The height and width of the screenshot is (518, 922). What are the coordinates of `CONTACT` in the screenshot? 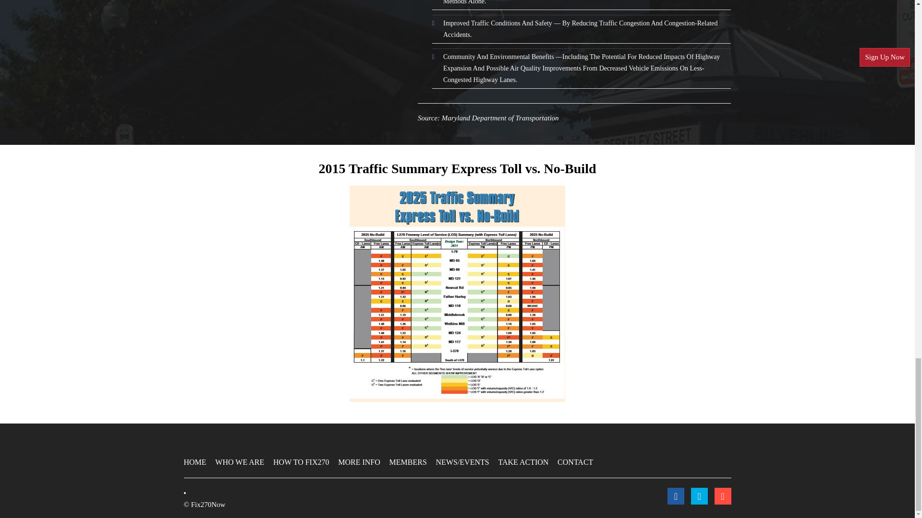 It's located at (575, 462).